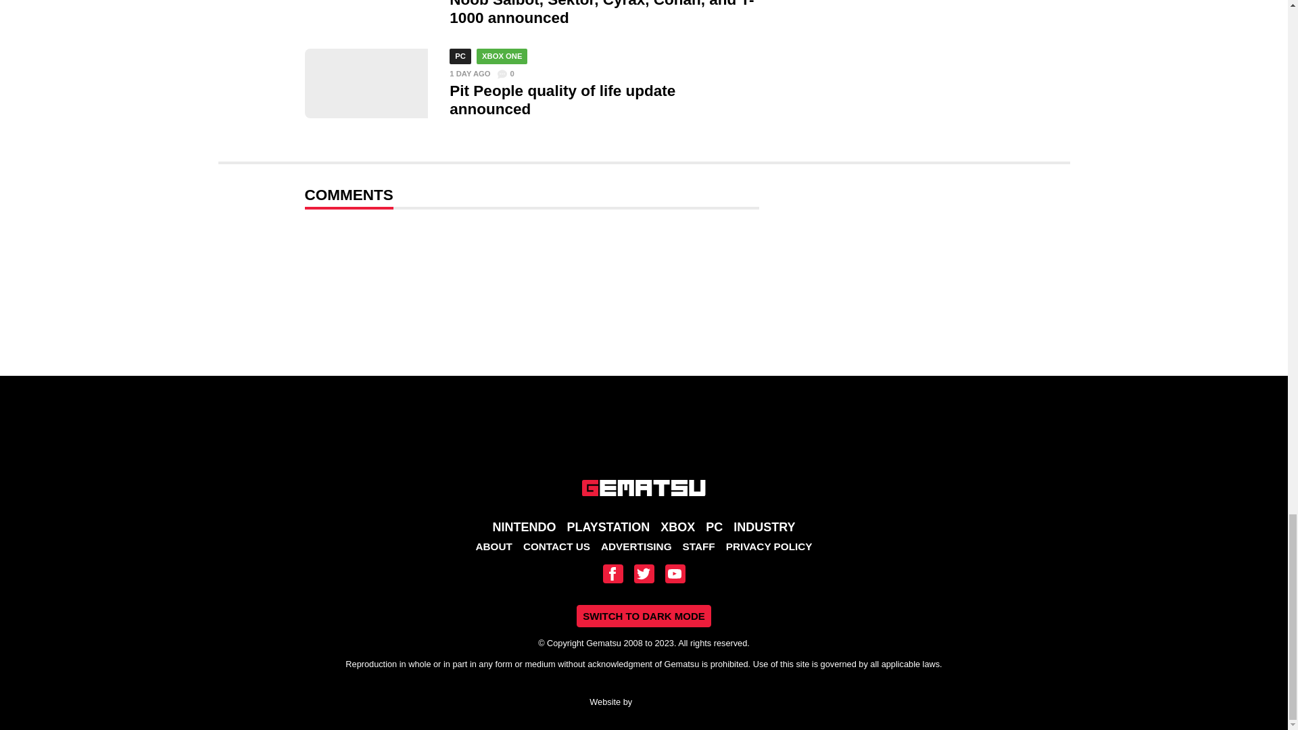 This screenshot has height=730, width=1298. I want to click on Gematsu, so click(644, 488).